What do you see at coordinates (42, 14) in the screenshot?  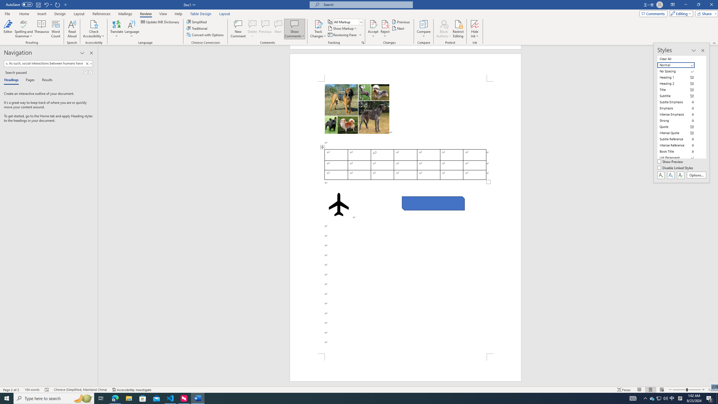 I see `Insert` at bounding box center [42, 14].